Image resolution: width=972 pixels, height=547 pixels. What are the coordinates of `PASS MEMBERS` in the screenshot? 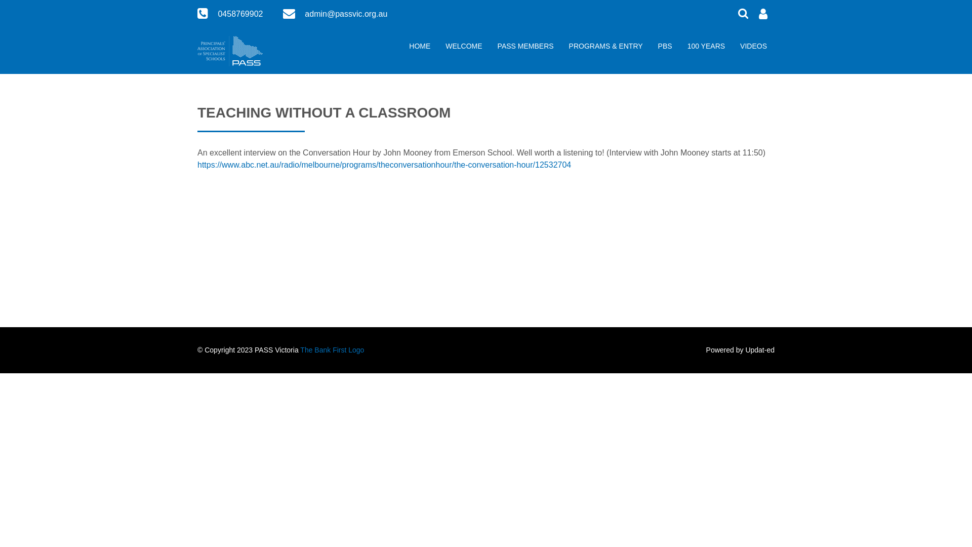 It's located at (525, 48).